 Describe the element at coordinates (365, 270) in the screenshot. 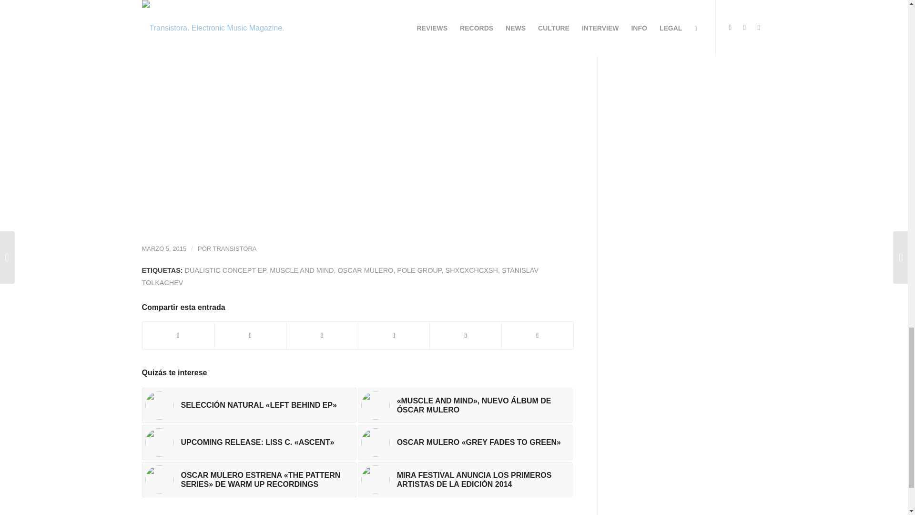

I see `OSCAR MULERO` at that location.